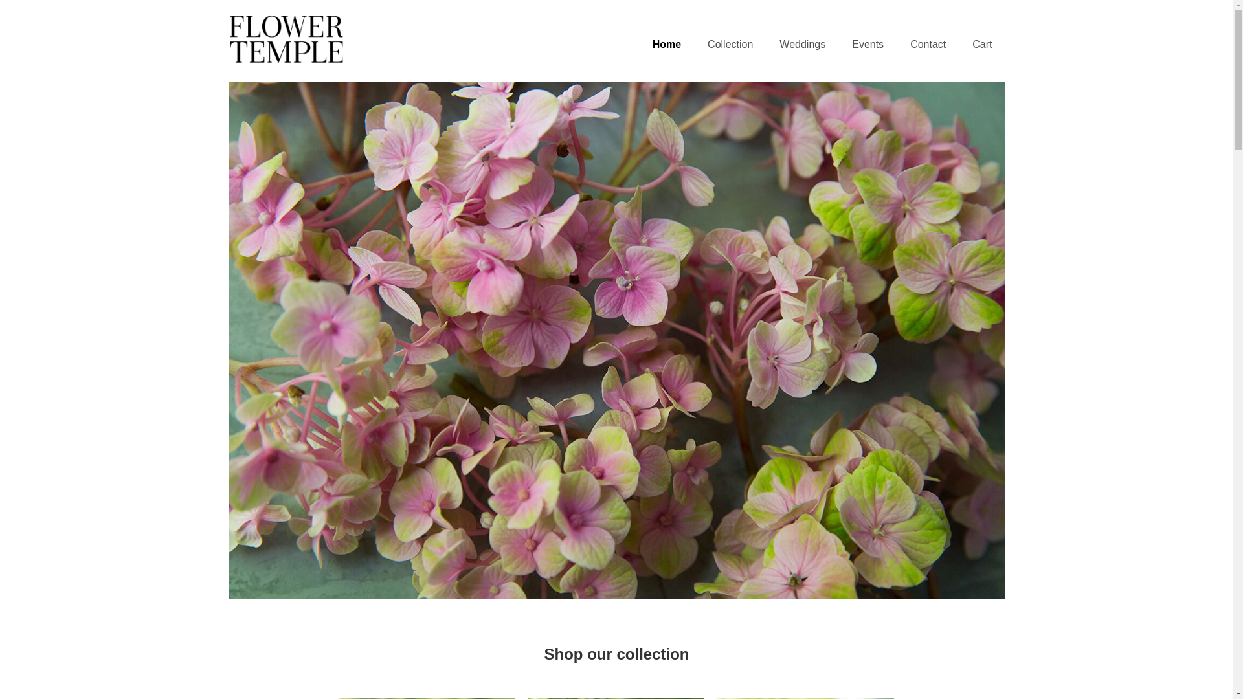  Describe the element at coordinates (730, 45) in the screenshot. I see `Collection` at that location.